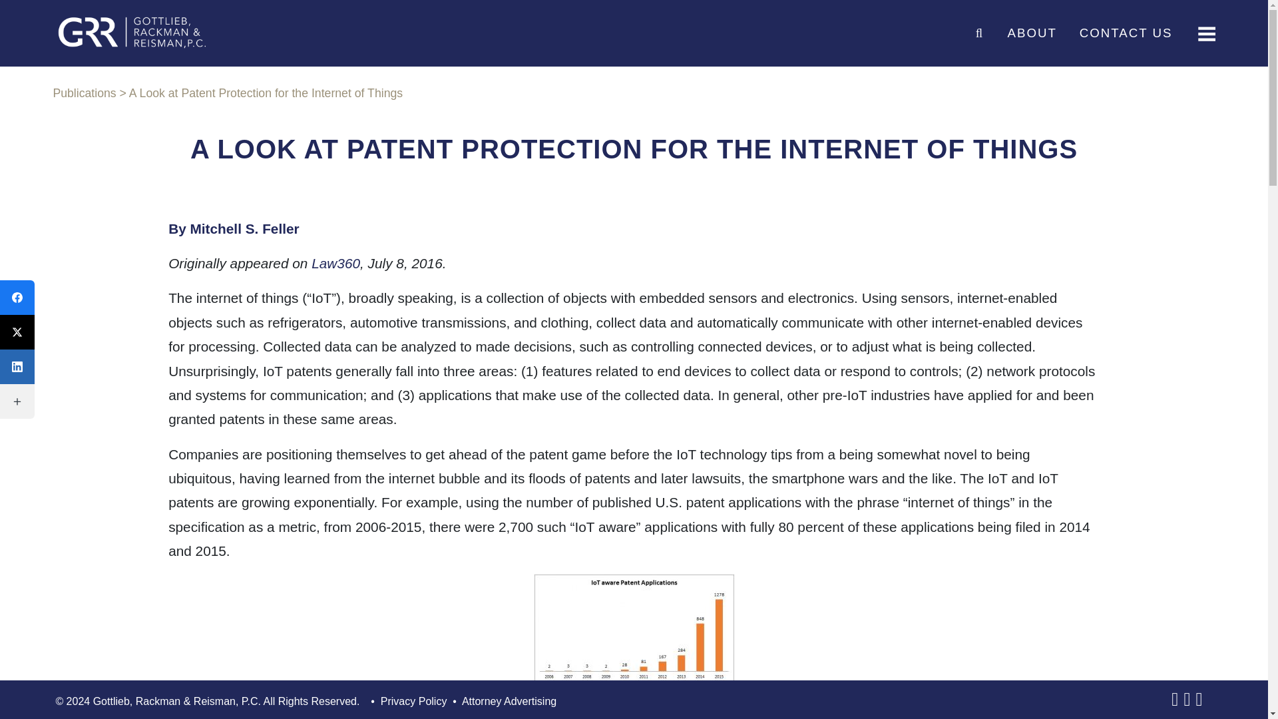  I want to click on Publications, so click(84, 93).